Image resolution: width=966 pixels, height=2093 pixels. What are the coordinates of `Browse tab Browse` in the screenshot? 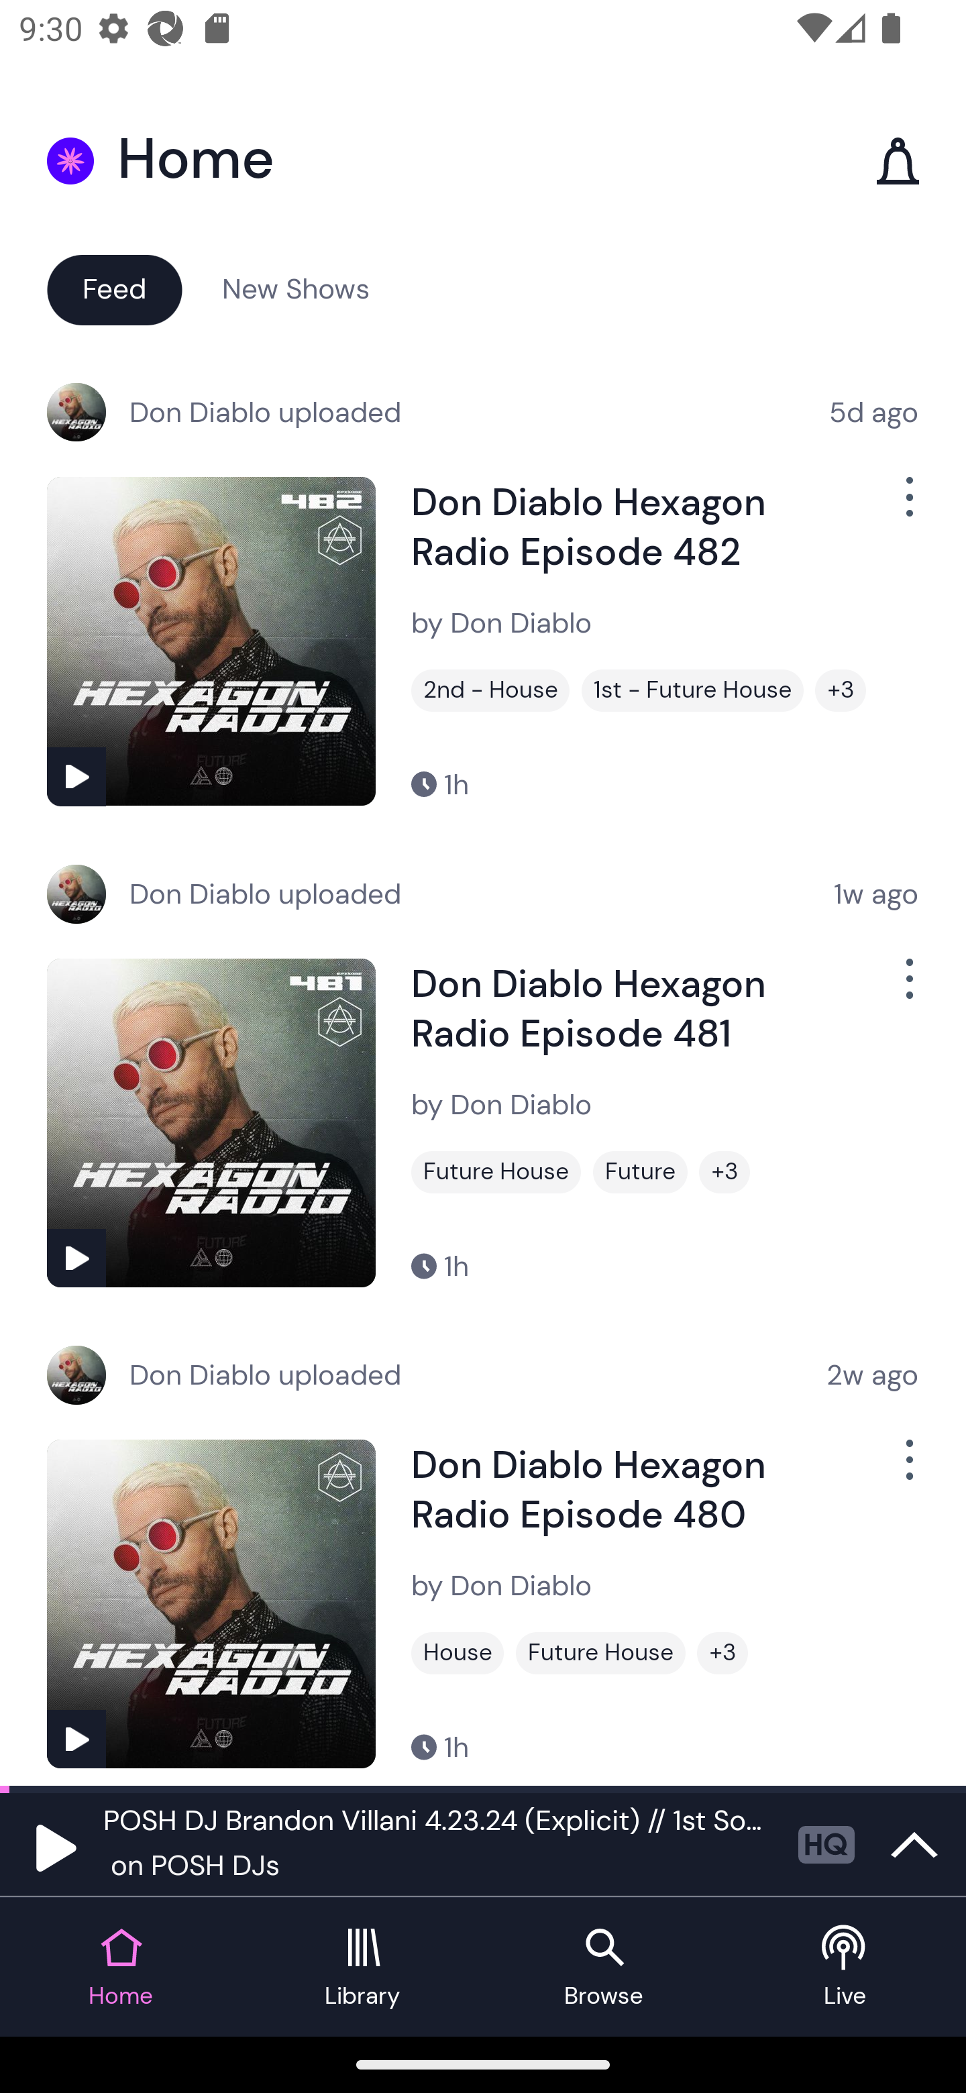 It's located at (604, 1967).